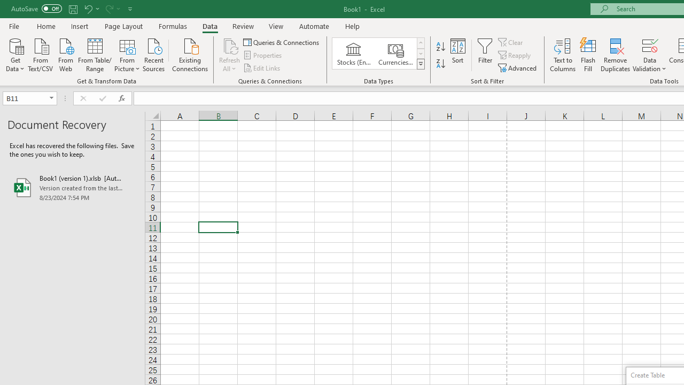 The width and height of the screenshot is (684, 385). Describe the element at coordinates (378, 53) in the screenshot. I see `AutomationID: ConvertToLinkedEntity` at that location.